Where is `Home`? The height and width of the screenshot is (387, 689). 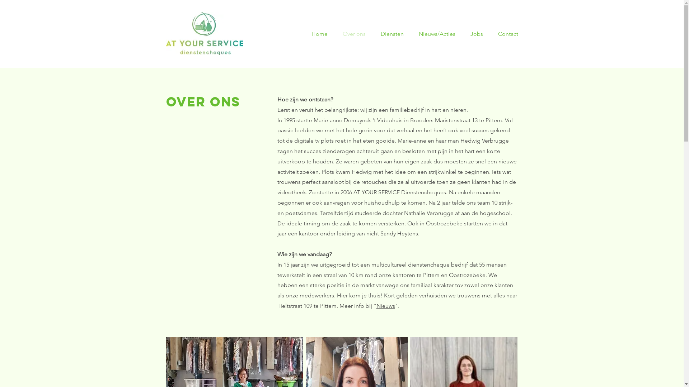
Home is located at coordinates (322, 34).